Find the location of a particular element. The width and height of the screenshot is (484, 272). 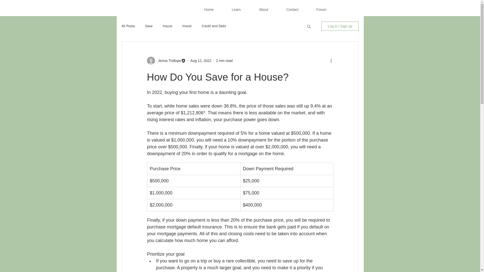

Aug 12, 2022 is located at coordinates (201, 60).